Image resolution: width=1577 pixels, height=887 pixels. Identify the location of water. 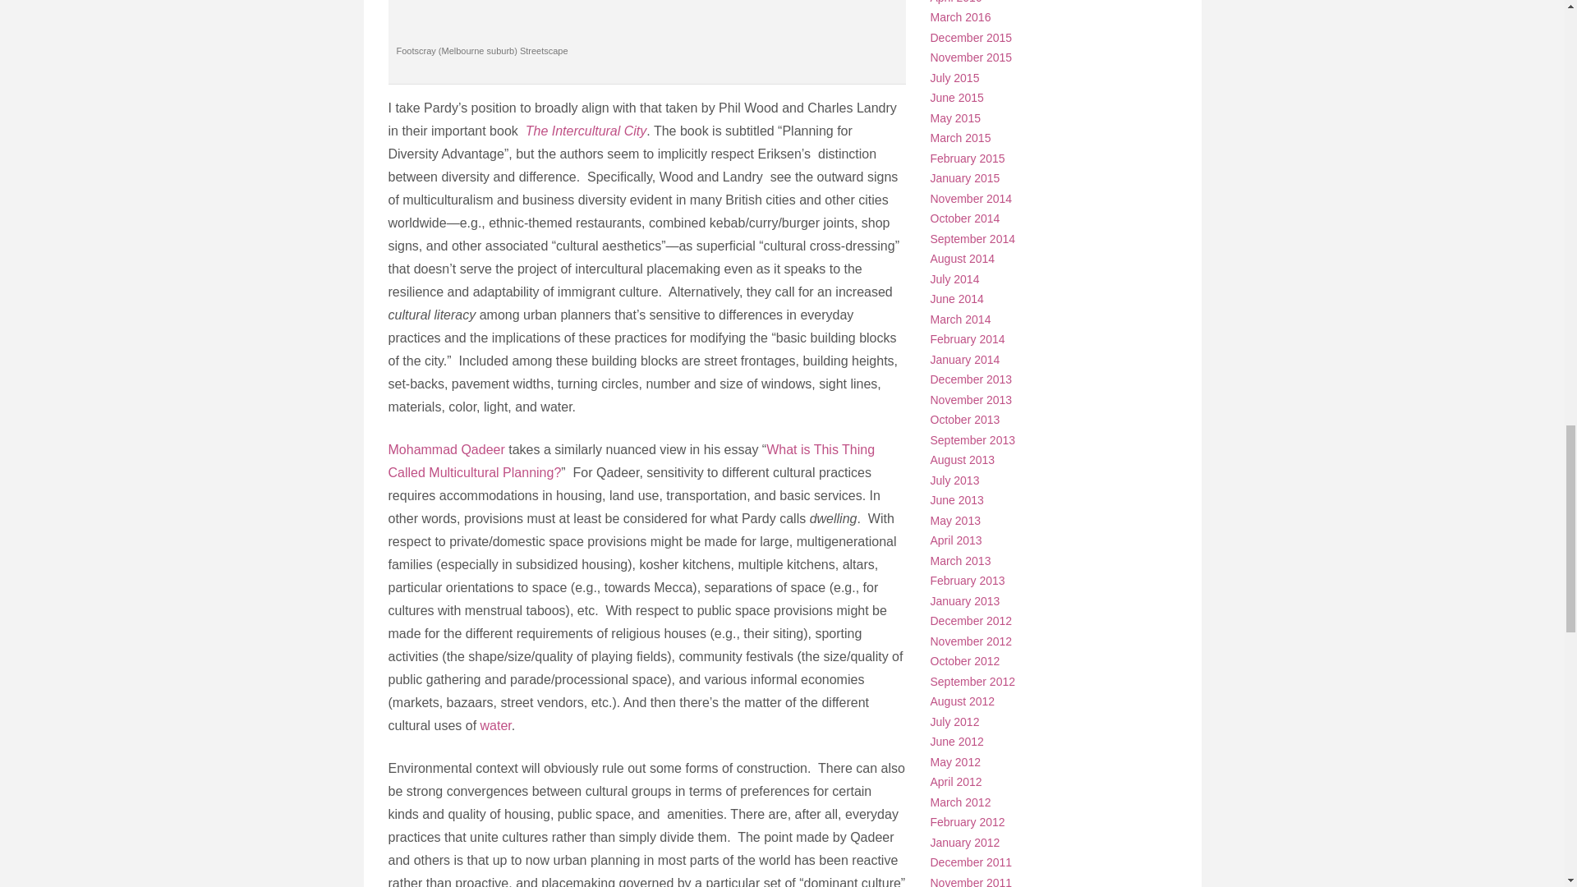
(496, 725).